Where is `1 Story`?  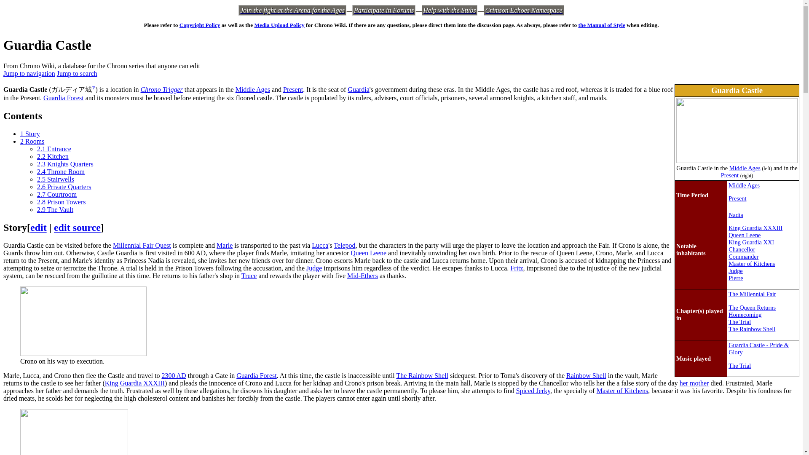 1 Story is located at coordinates (30, 134).